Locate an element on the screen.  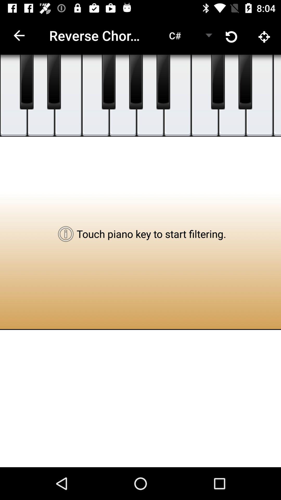
turn on the icon above the touch piano key icon is located at coordinates (123, 96).